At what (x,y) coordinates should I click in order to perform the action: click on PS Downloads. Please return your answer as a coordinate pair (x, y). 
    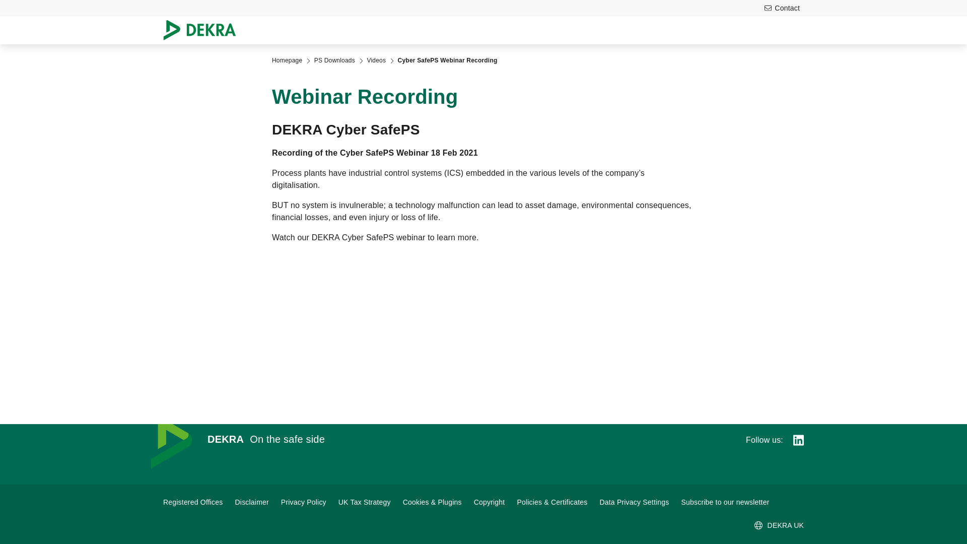
    Looking at the image, I should click on (334, 60).